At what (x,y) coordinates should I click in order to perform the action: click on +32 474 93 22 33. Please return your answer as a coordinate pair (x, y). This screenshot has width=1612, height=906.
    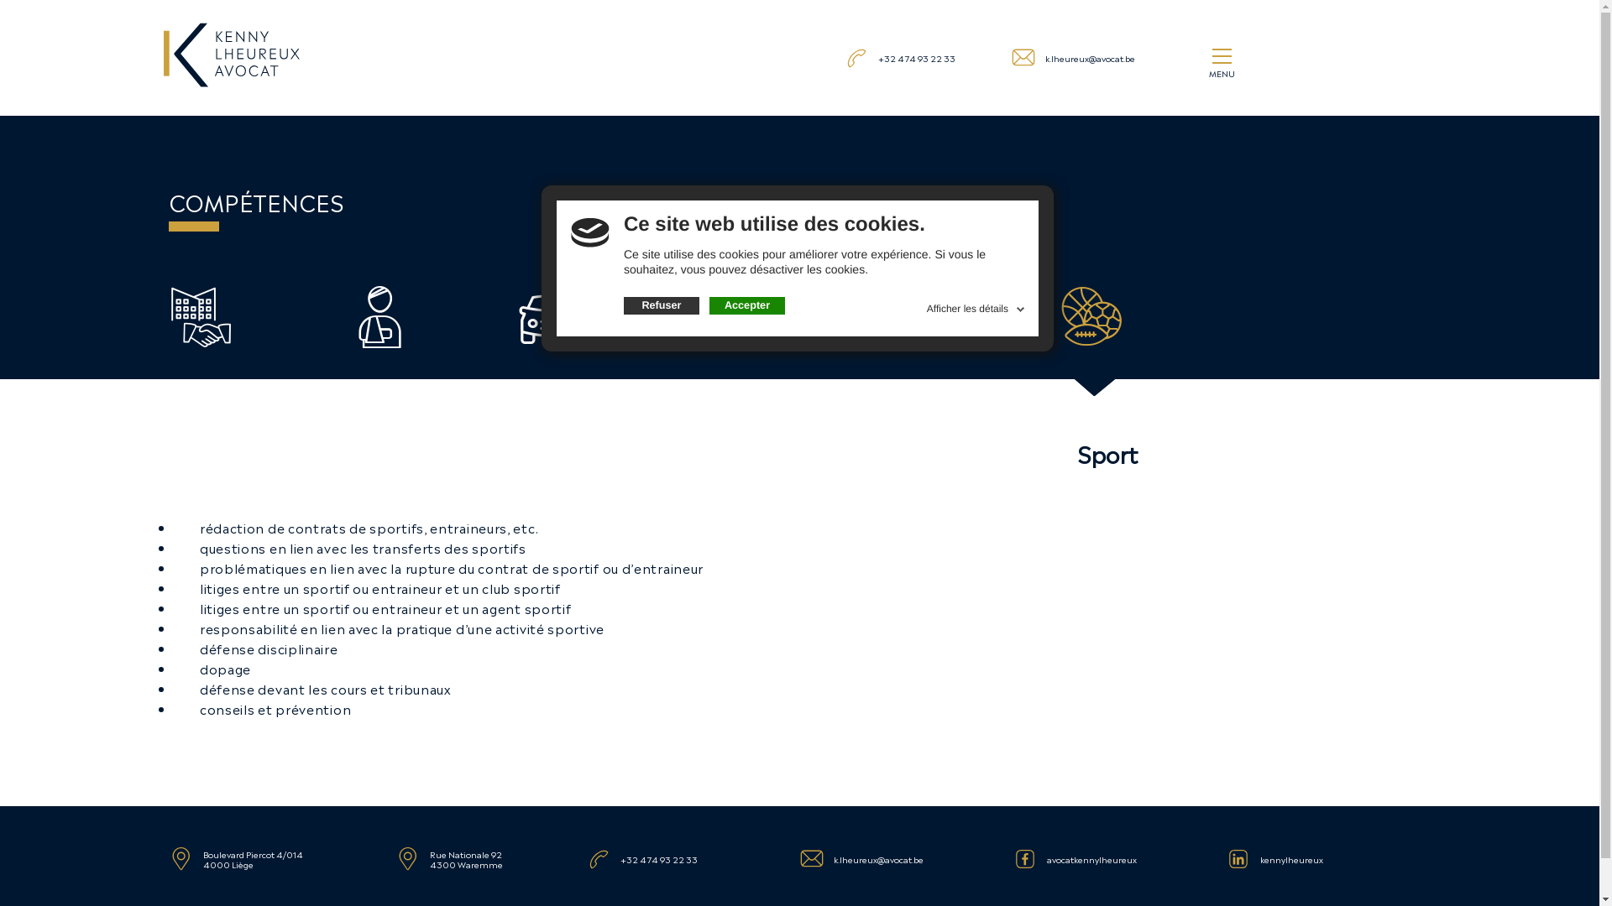
    Looking at the image, I should click on (659, 859).